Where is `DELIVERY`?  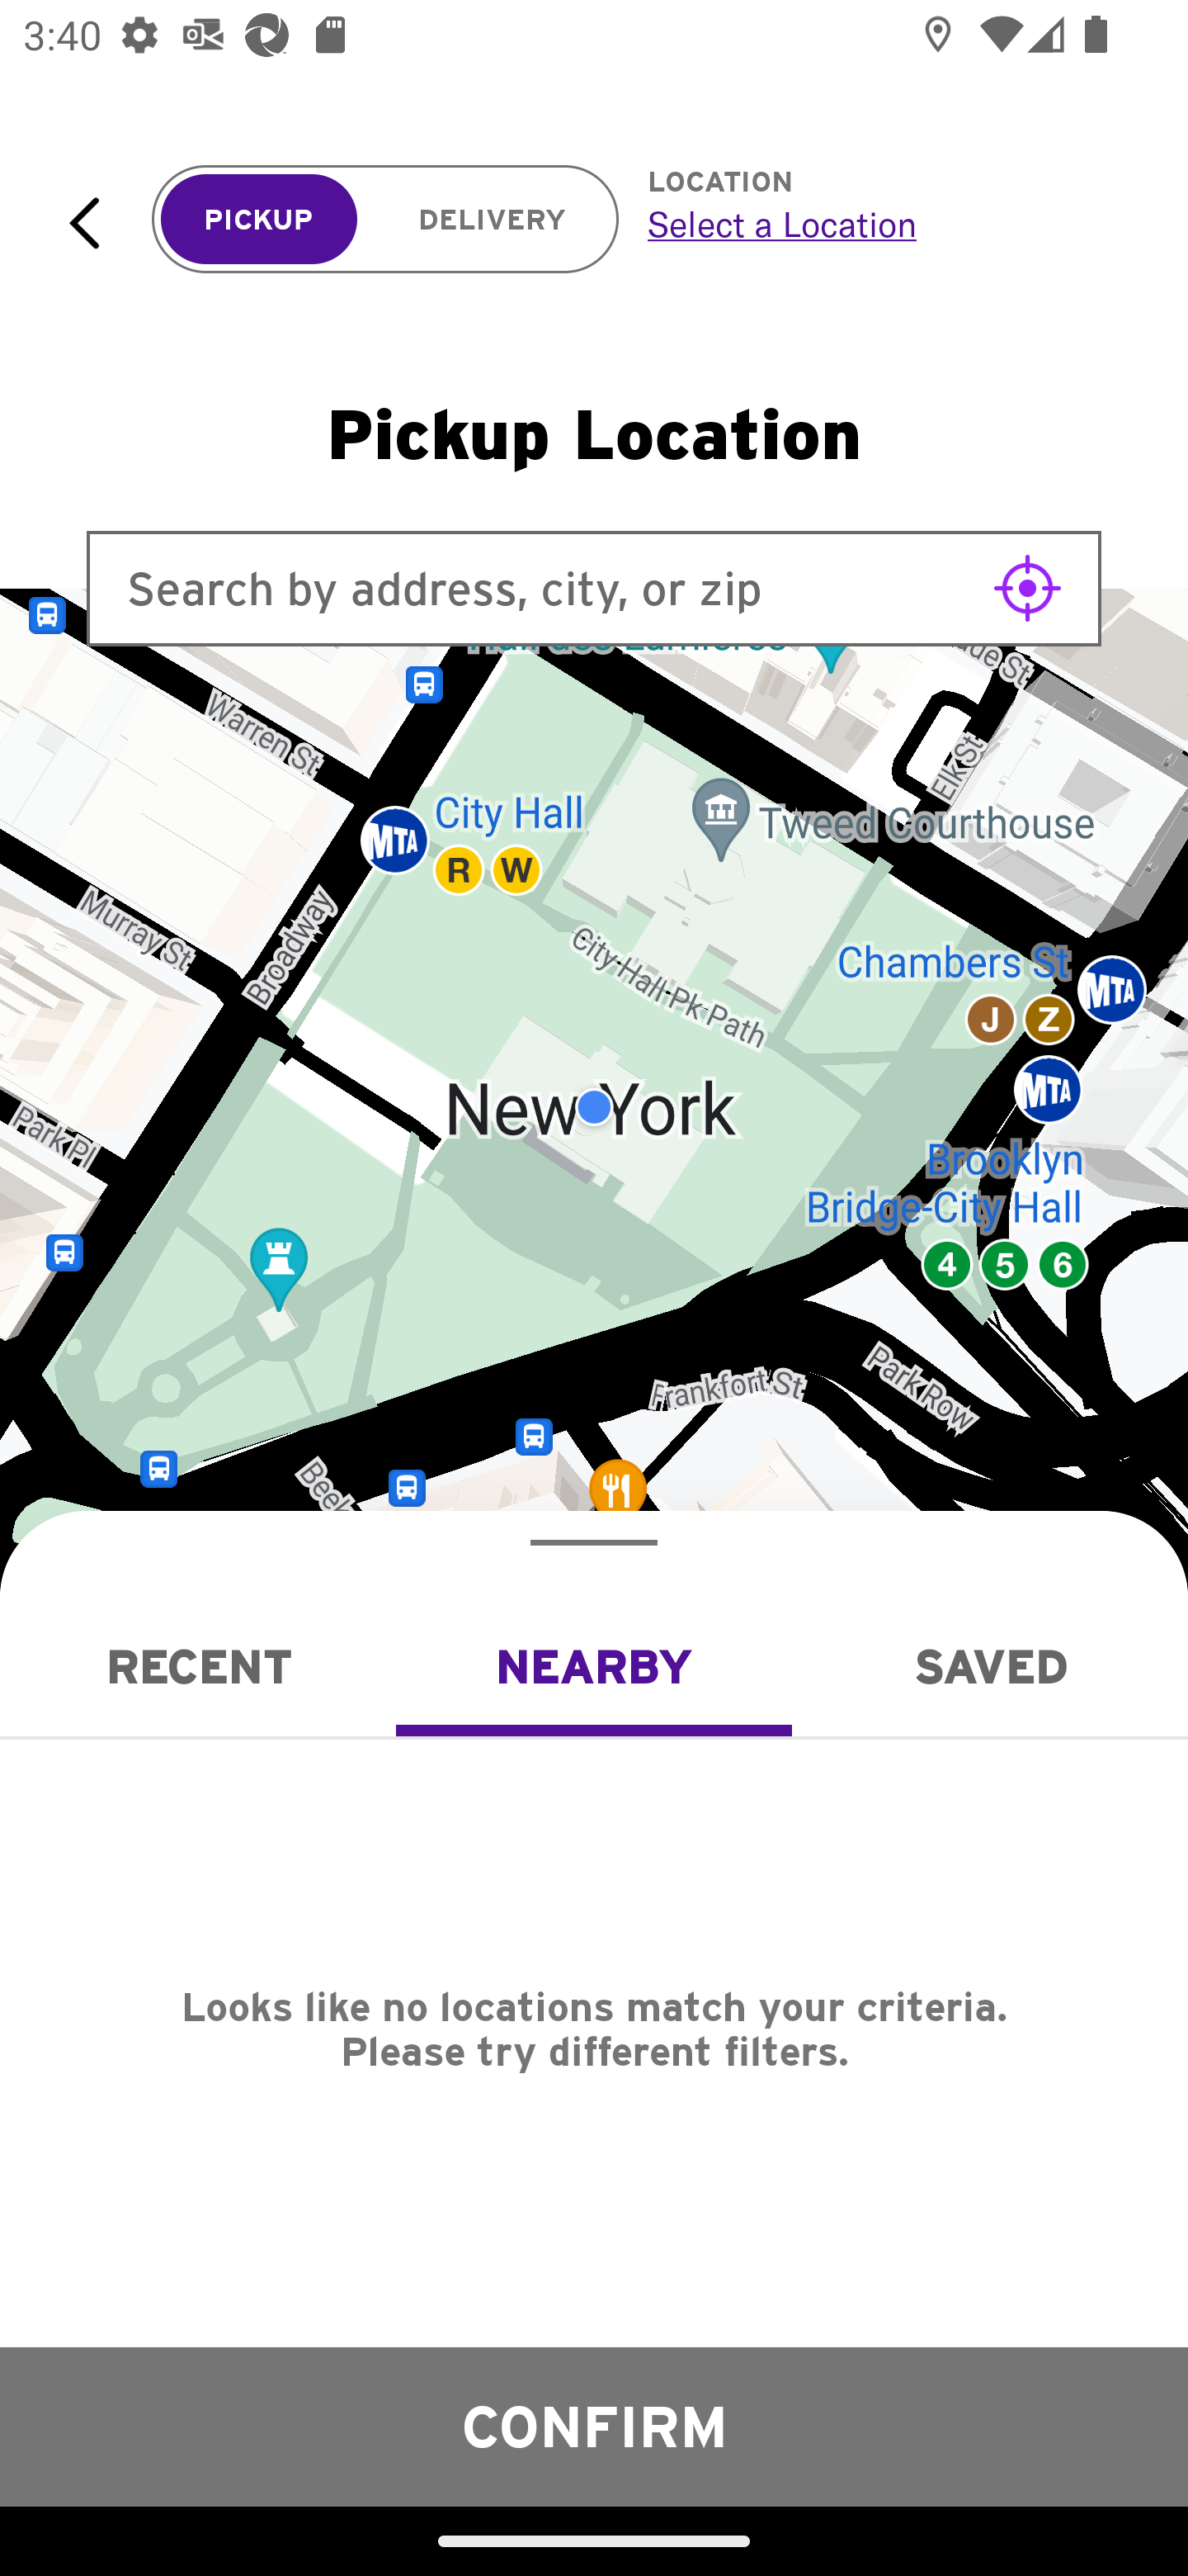 DELIVERY is located at coordinates (492, 220).